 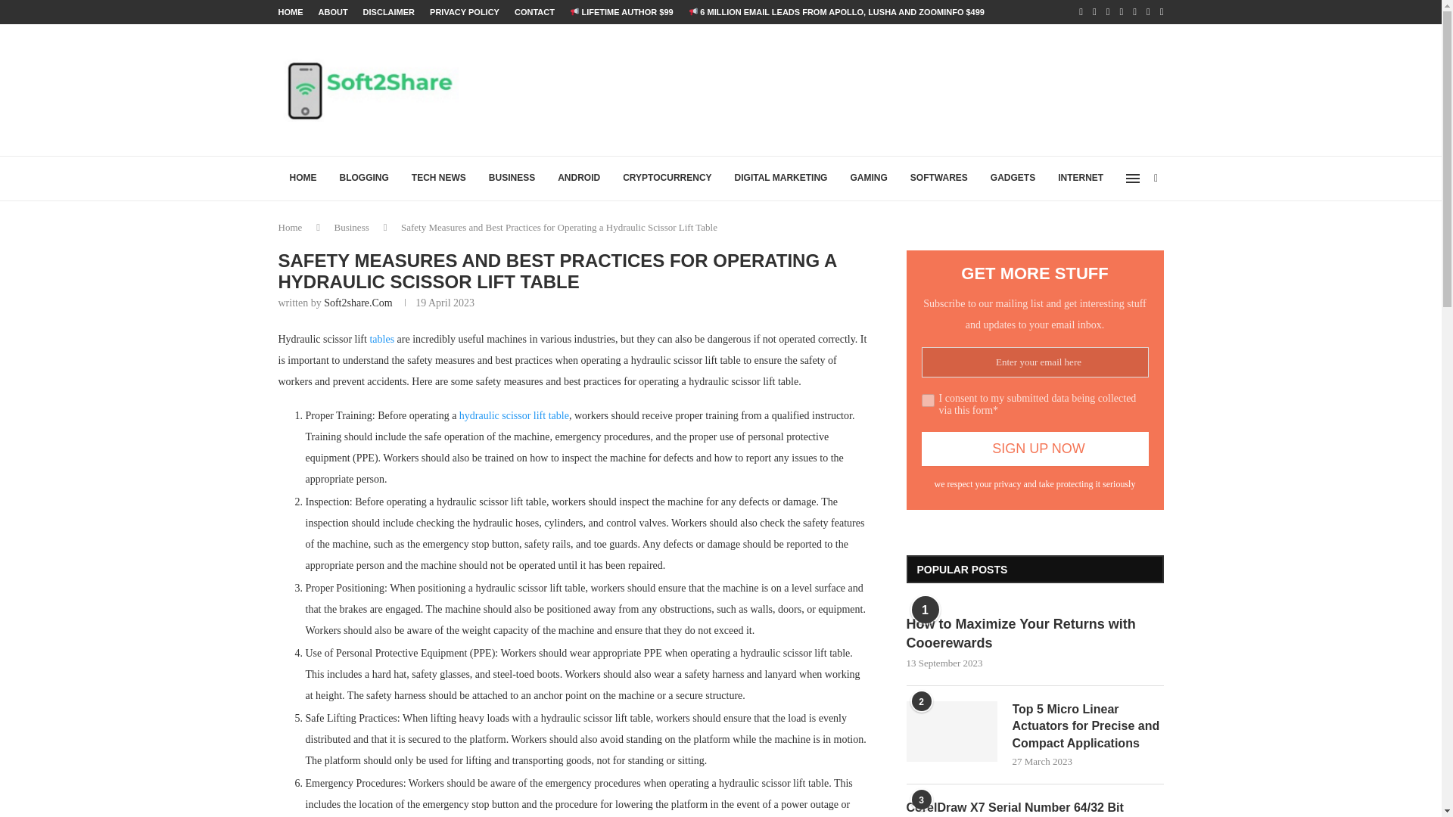 I want to click on GAMING, so click(x=867, y=179).